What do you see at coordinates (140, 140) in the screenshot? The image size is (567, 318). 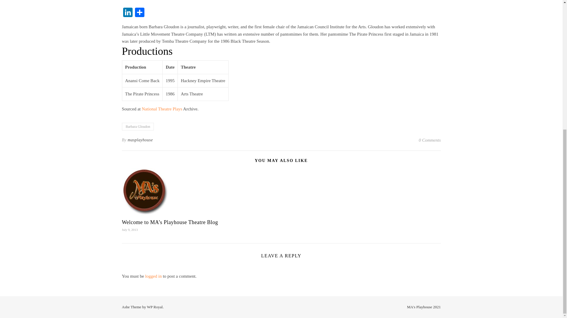 I see `Posts by masplayhouse` at bounding box center [140, 140].